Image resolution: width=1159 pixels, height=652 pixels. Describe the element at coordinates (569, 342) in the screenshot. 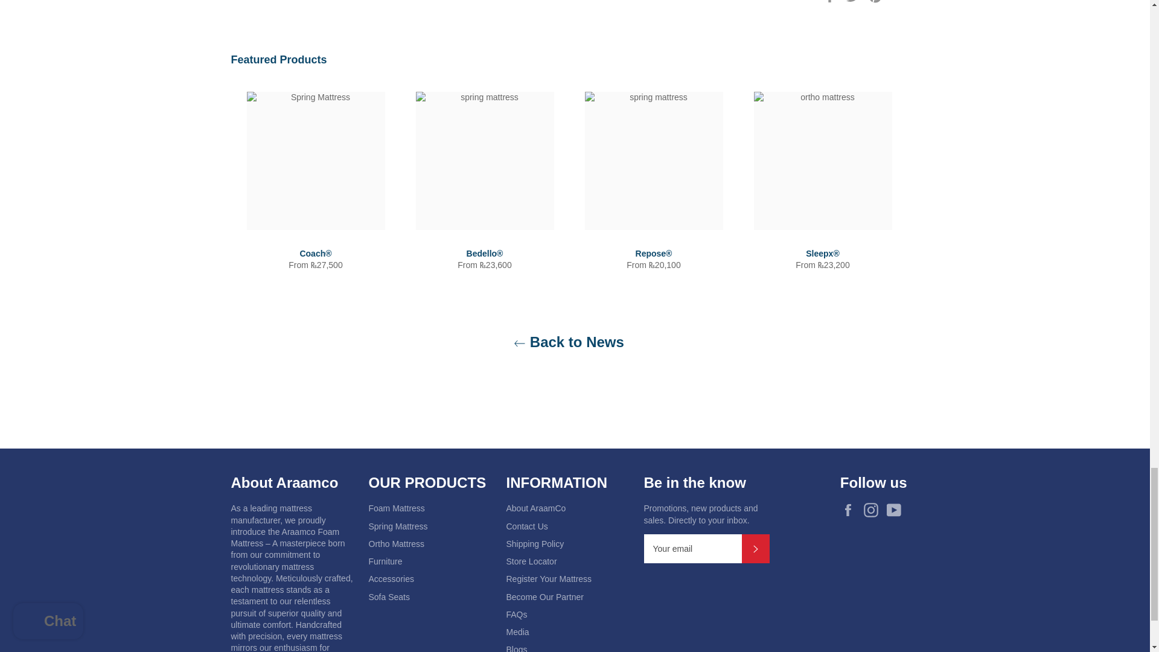

I see `Back to News` at that location.